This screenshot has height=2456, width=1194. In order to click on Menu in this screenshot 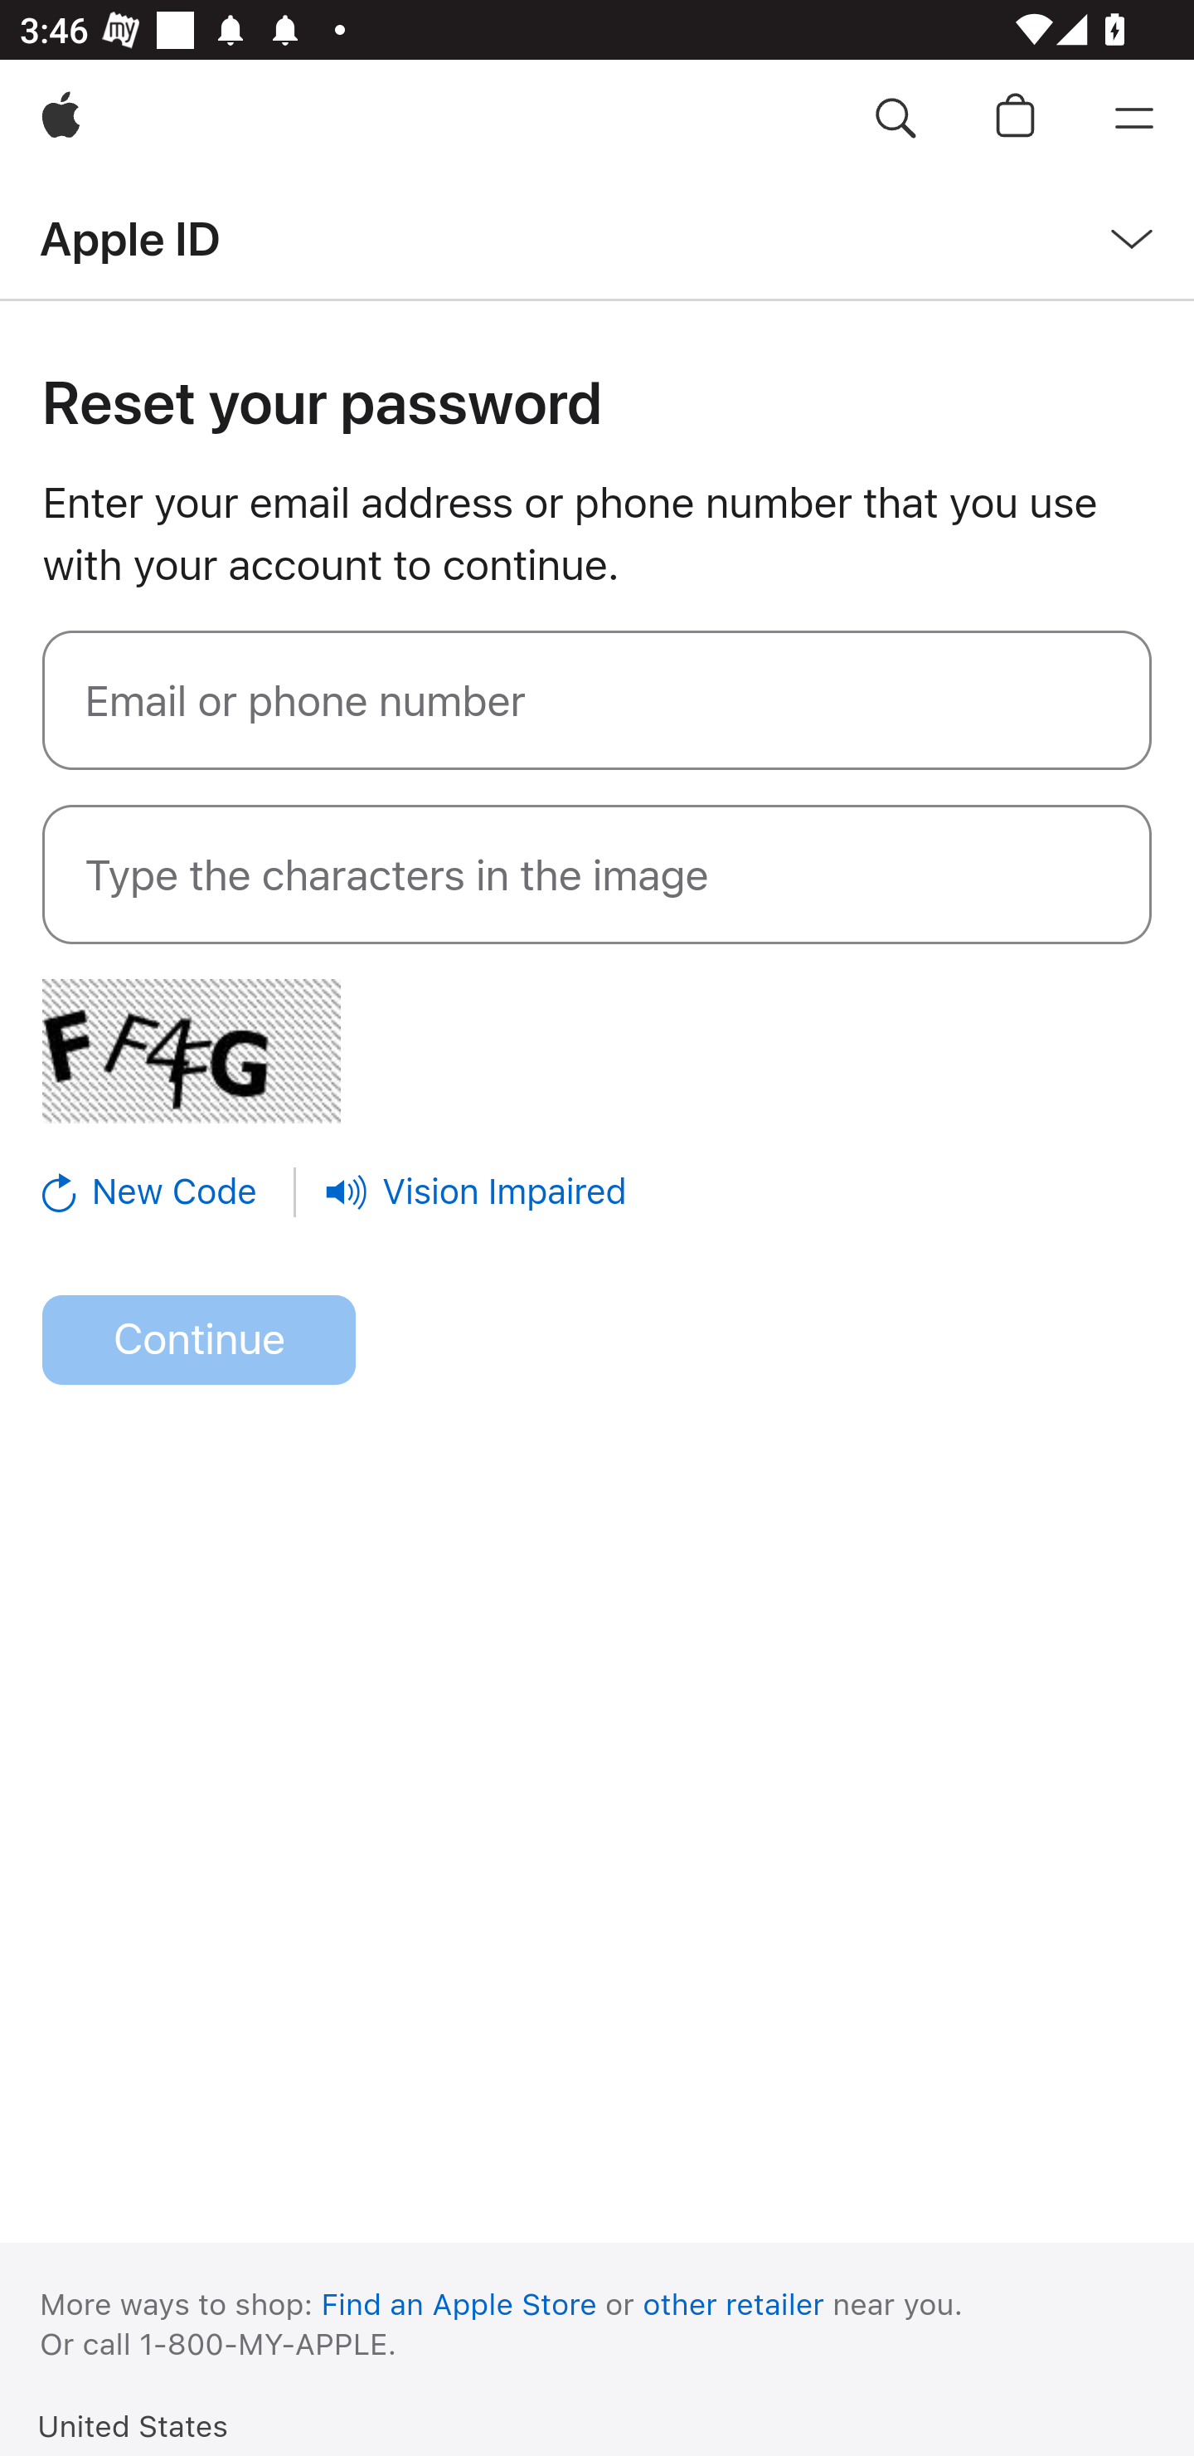, I will do `click(1134, 119)`.